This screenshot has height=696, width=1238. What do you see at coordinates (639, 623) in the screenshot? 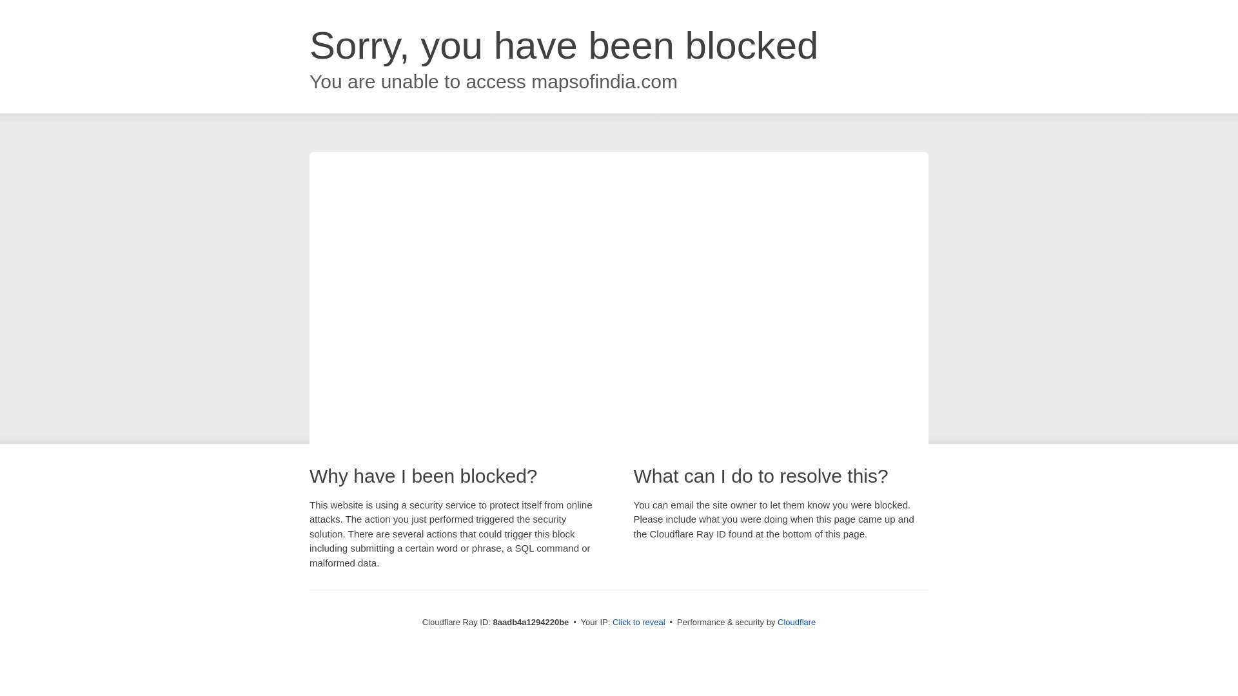
I see `Click to reveal` at bounding box center [639, 623].